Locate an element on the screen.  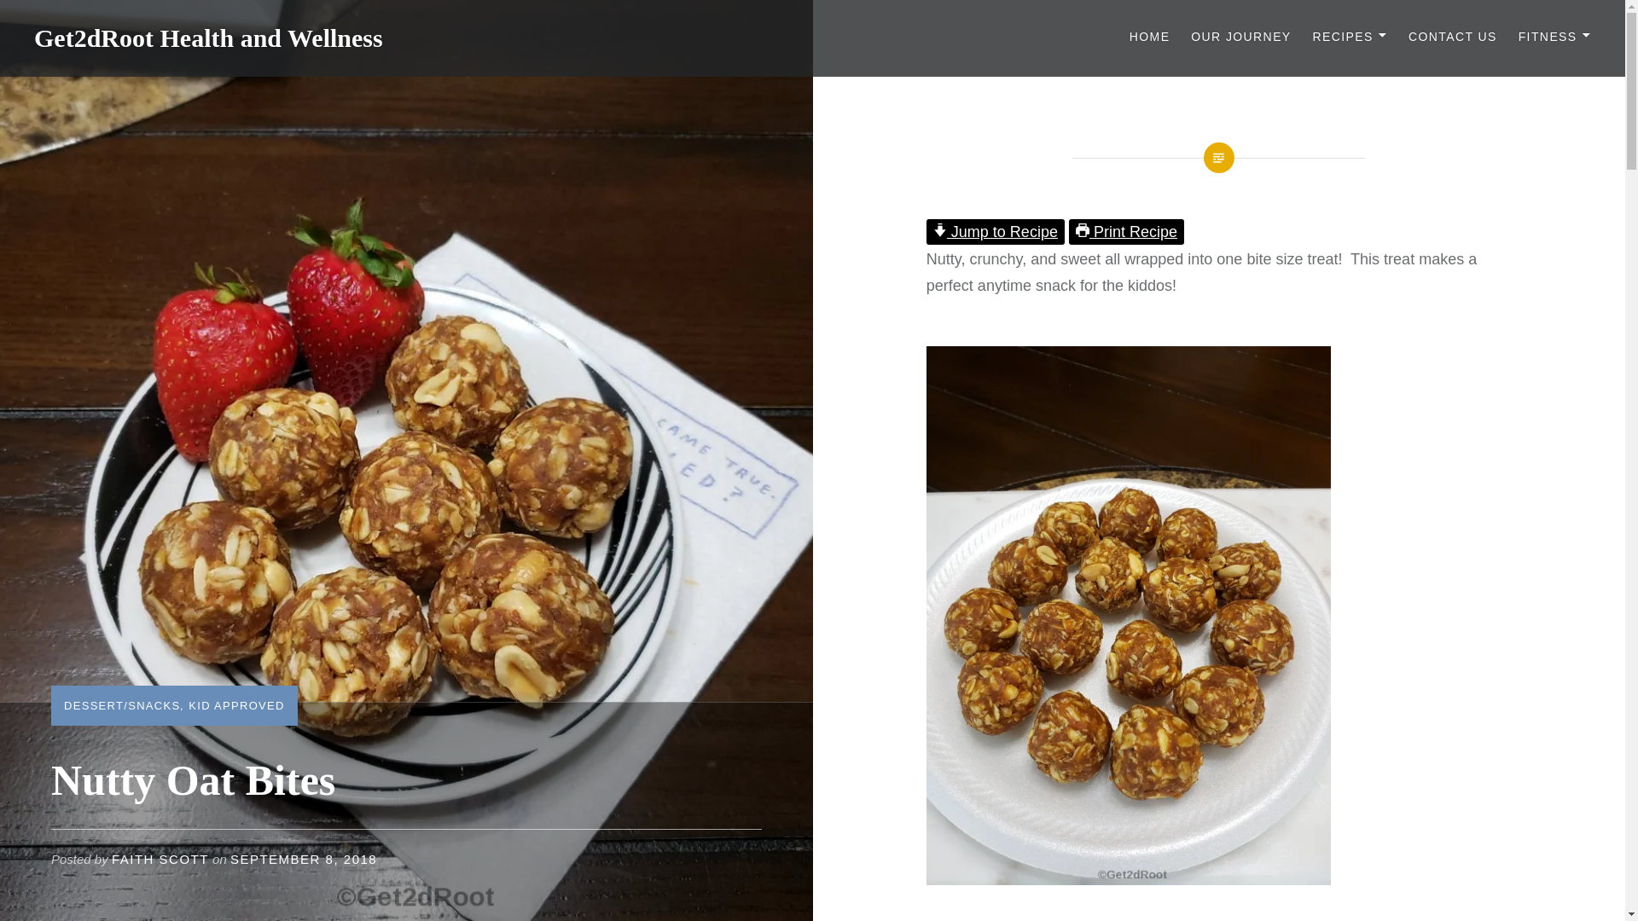
SEPTEMBER 8, 2018 is located at coordinates (304, 860).